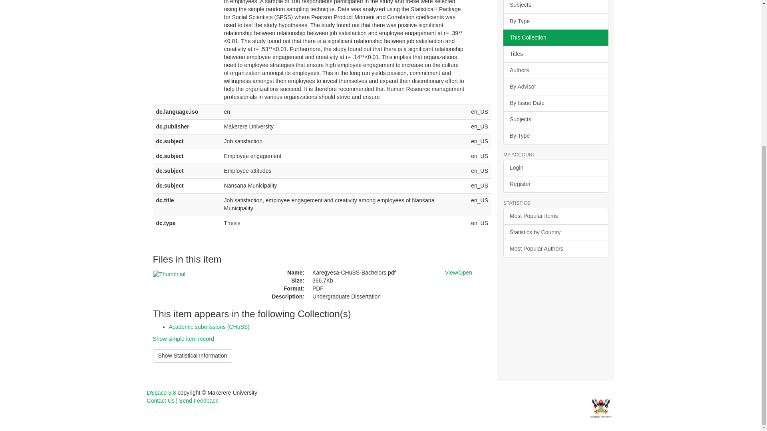 The image size is (767, 431). What do you see at coordinates (193, 356) in the screenshot?
I see `Show Statistical Information` at bounding box center [193, 356].